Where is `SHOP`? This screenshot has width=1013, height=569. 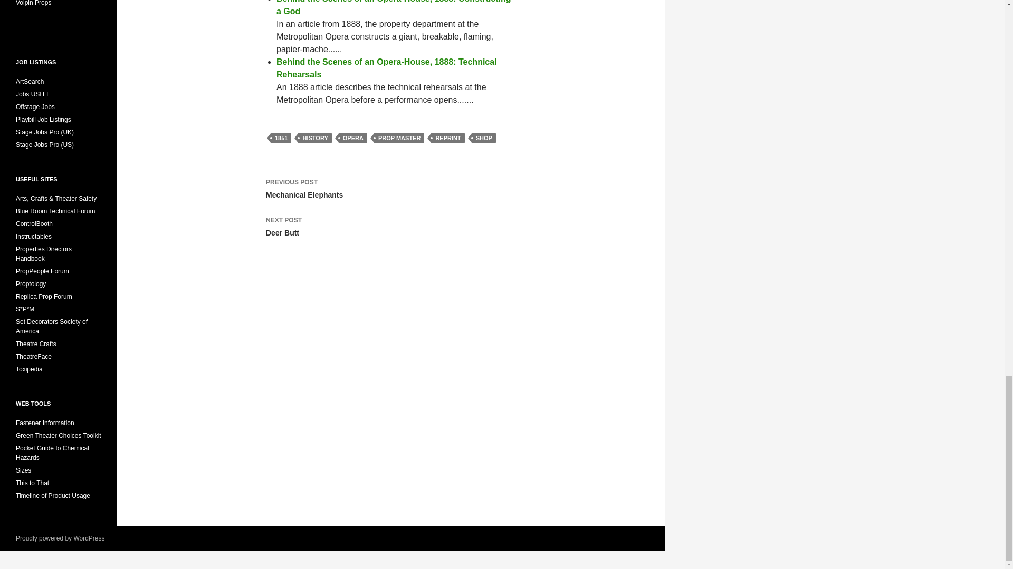
SHOP is located at coordinates (484, 138).